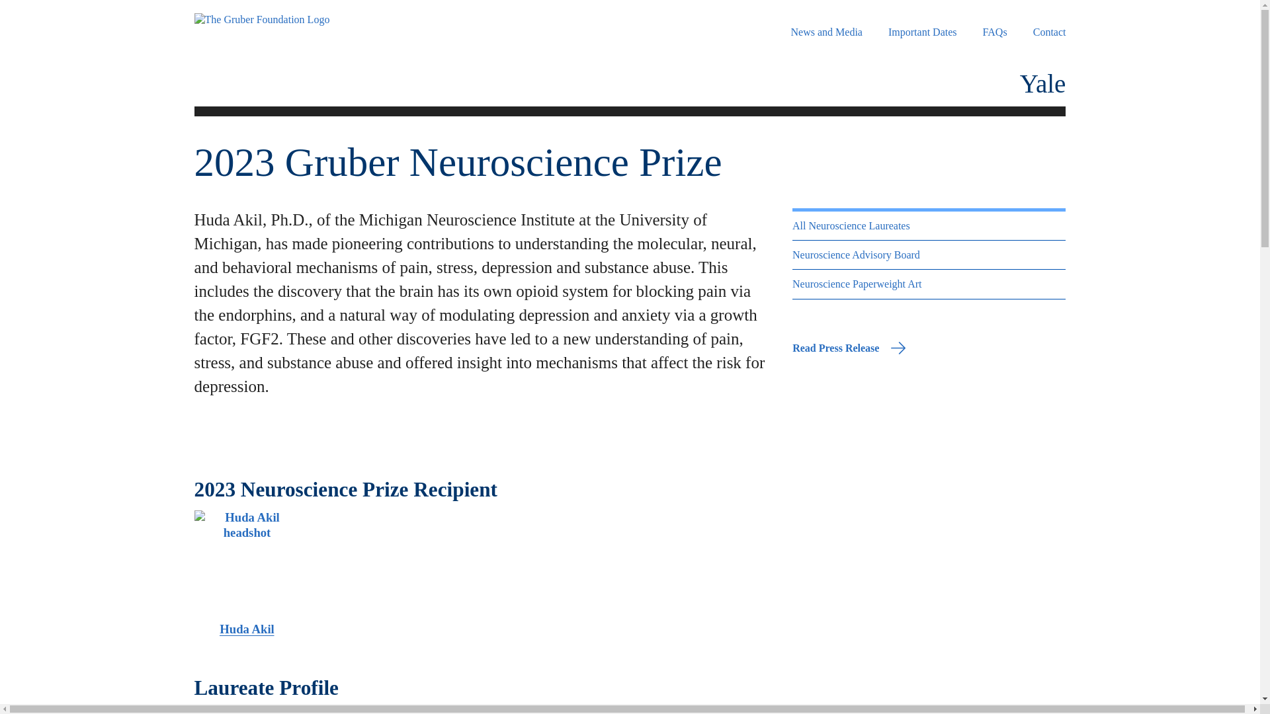  Describe the element at coordinates (827, 32) in the screenshot. I see `News and Media` at that location.